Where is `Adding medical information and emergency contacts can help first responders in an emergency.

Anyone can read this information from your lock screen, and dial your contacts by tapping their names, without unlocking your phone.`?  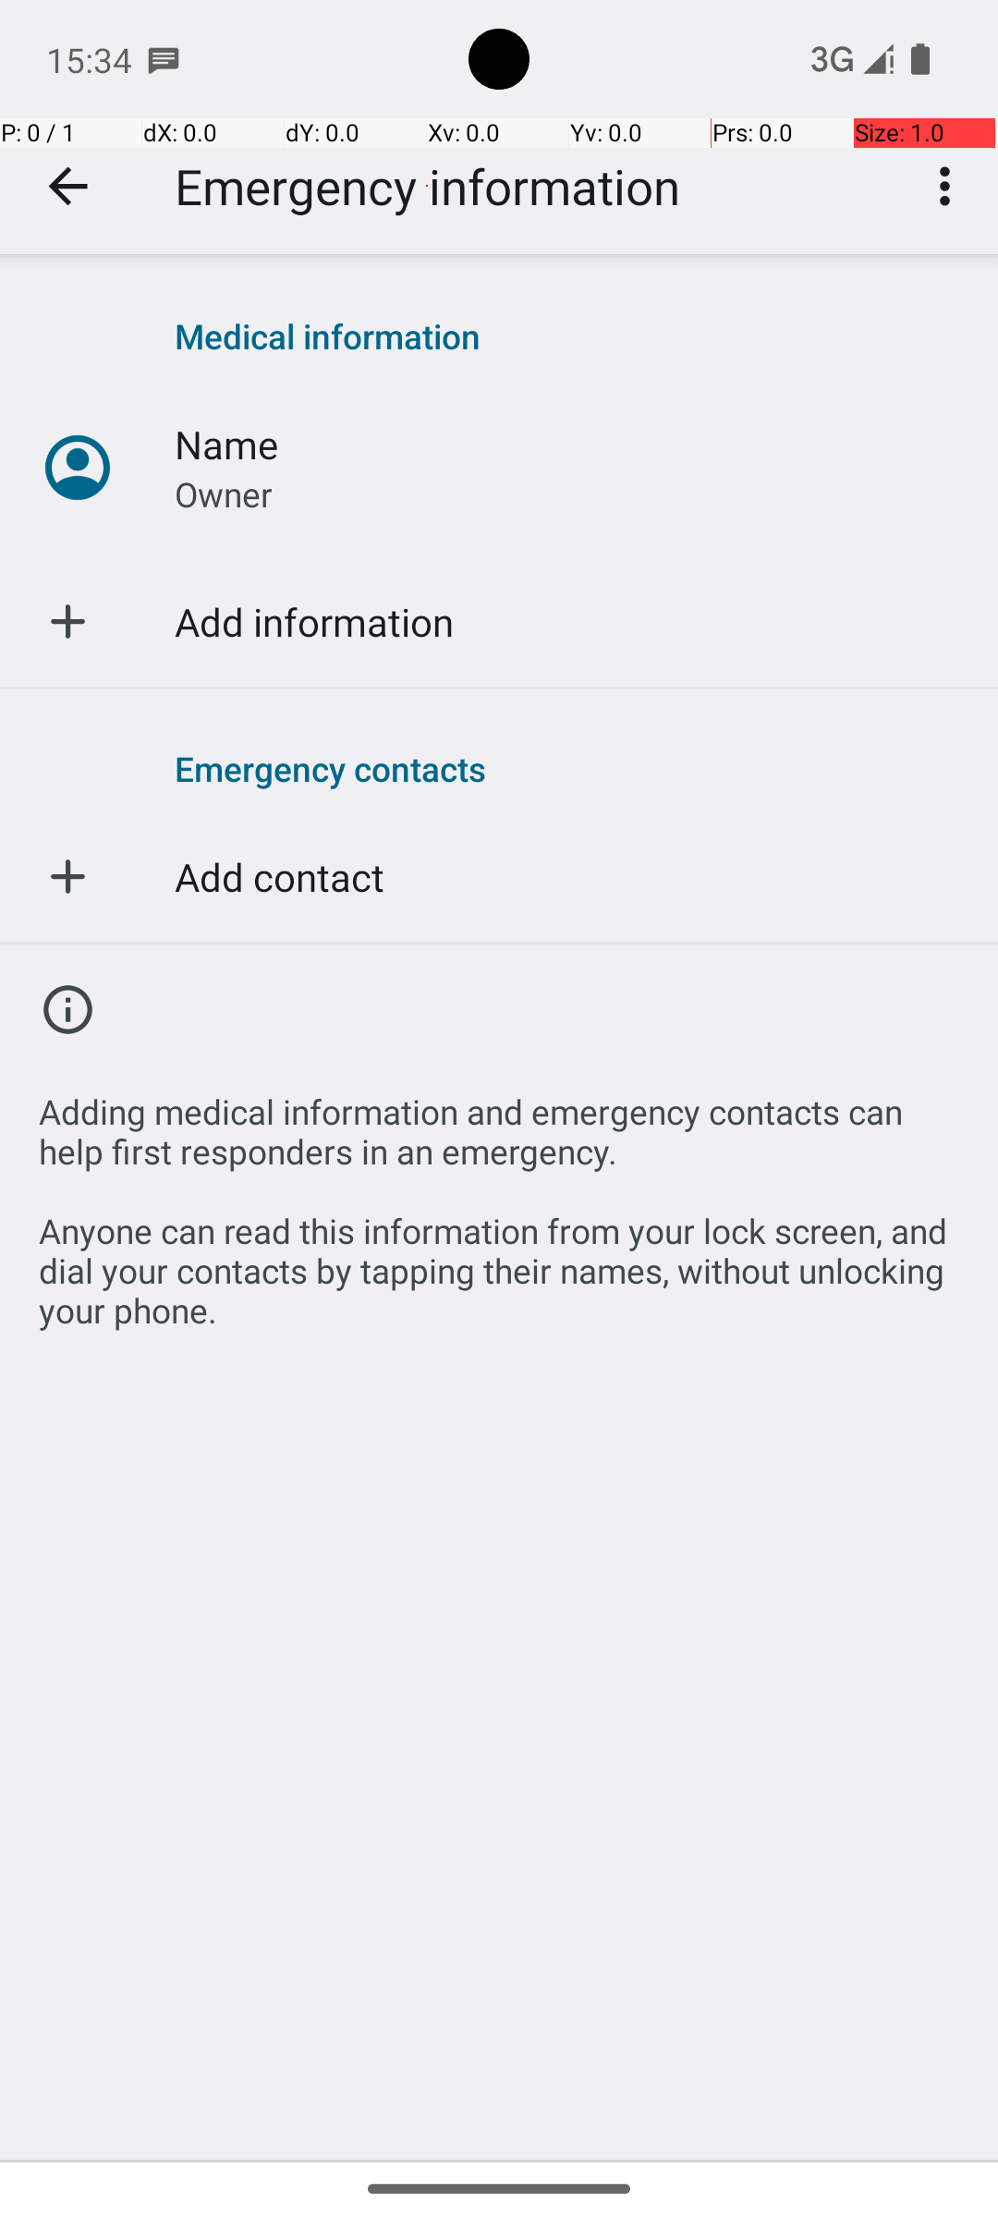
Adding medical information and emergency contacts can help first responders in an emergency.

Anyone can read this information from your lock screen, and dial your contacts by tapping their names, without unlocking your phone. is located at coordinates (499, 1201).